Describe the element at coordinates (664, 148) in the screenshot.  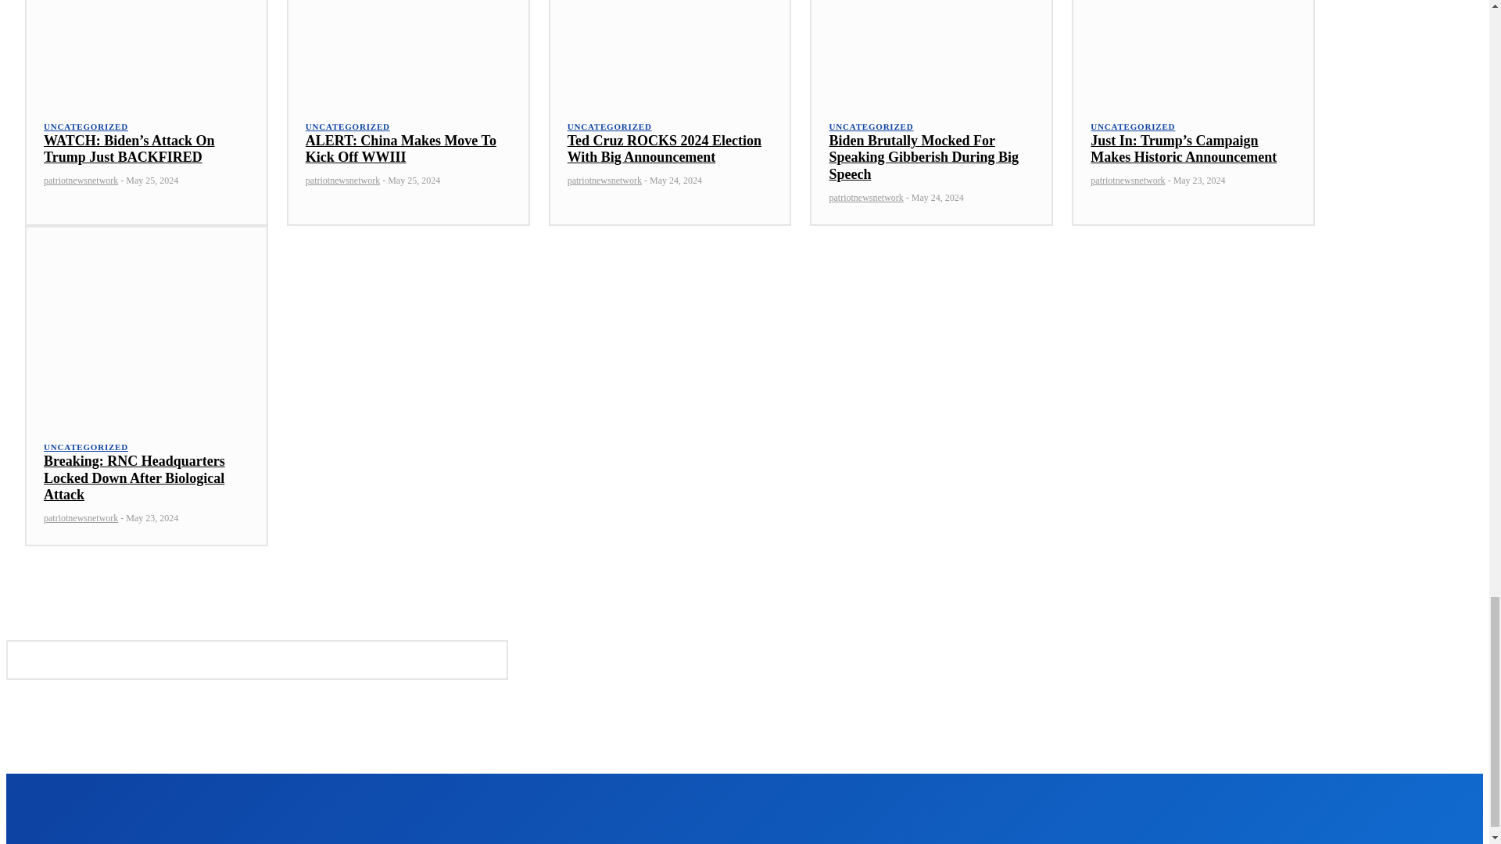
I see `Ted Cruz ROCKS 2024 Election With Big Announcement` at that location.